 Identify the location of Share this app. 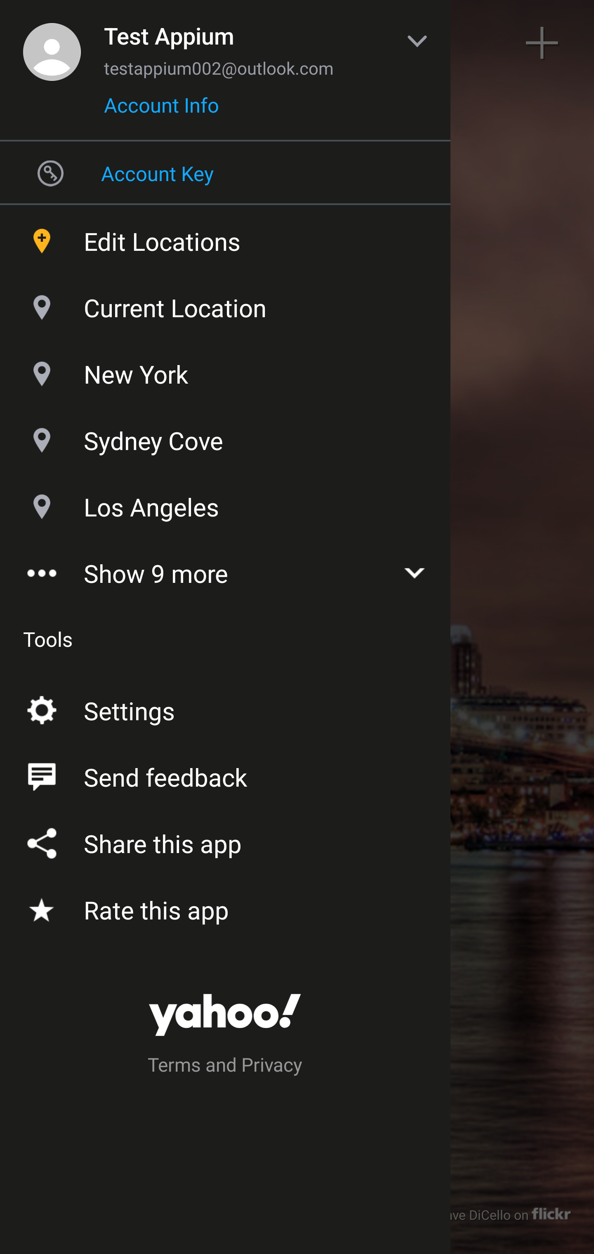
(225, 841).